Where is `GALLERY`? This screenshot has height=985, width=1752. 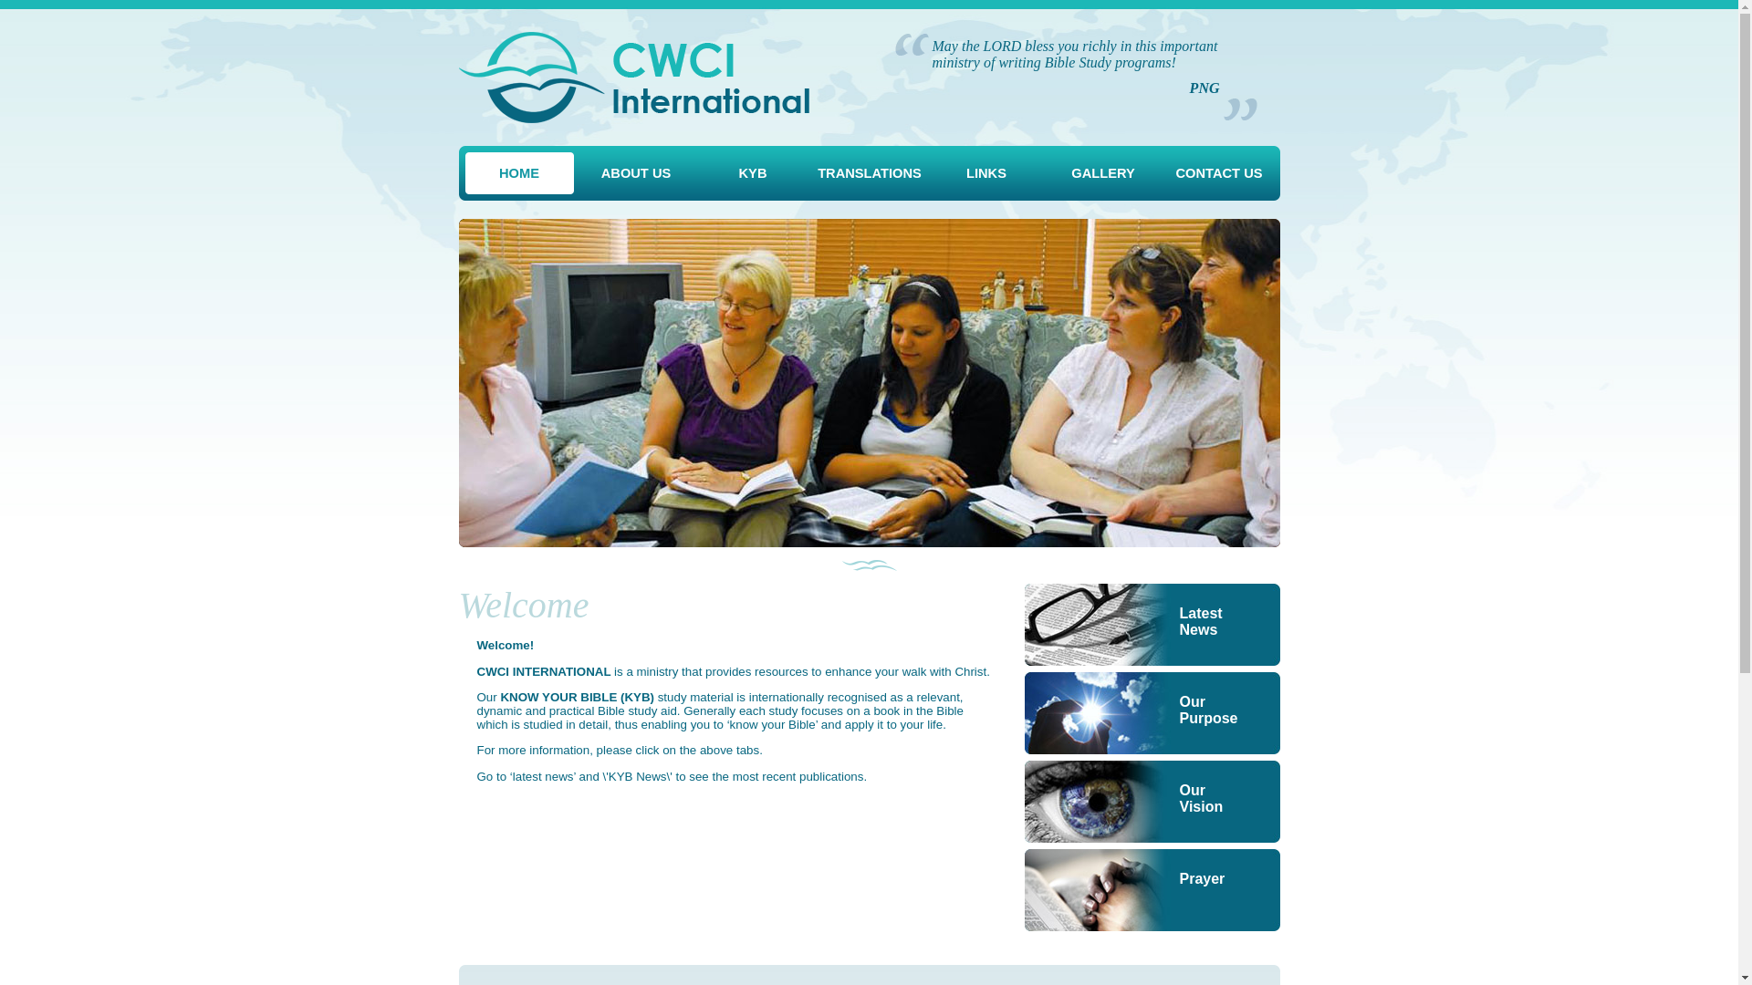 GALLERY is located at coordinates (1104, 173).